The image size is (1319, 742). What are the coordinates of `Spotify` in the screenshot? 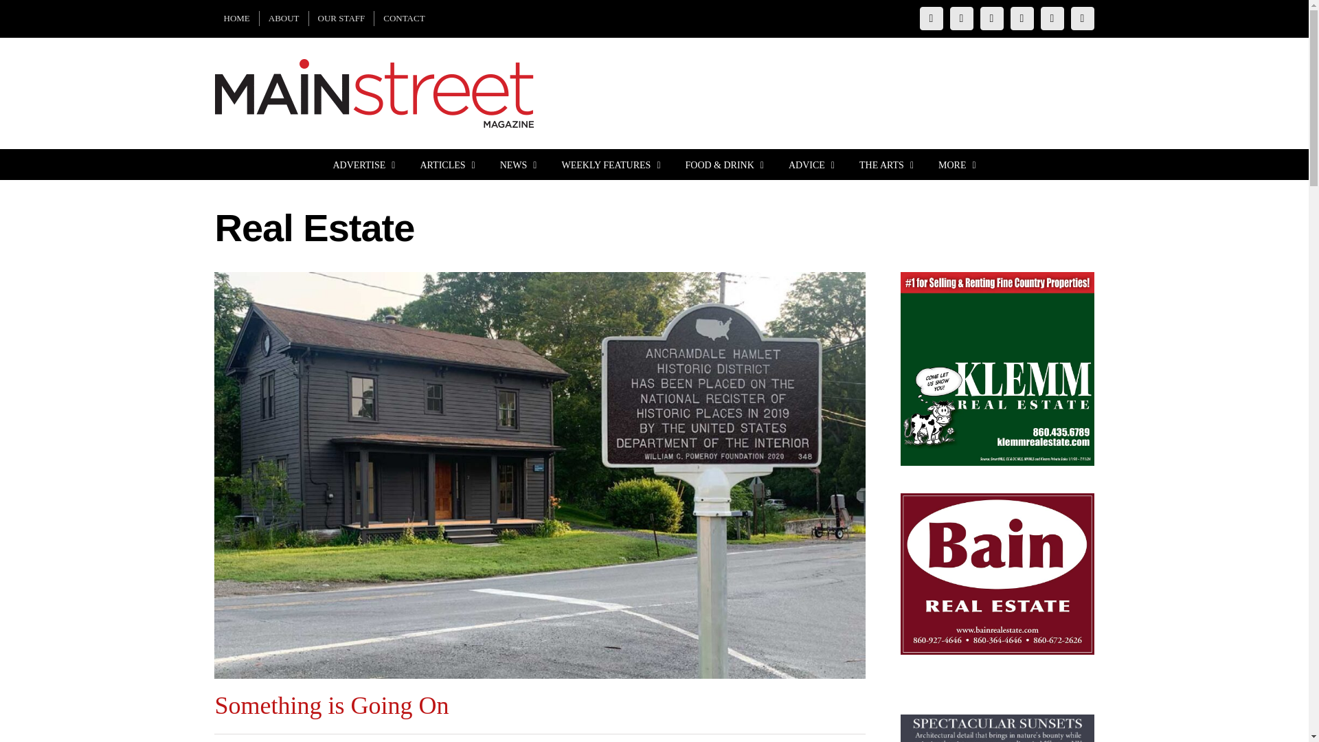 It's located at (1083, 18).